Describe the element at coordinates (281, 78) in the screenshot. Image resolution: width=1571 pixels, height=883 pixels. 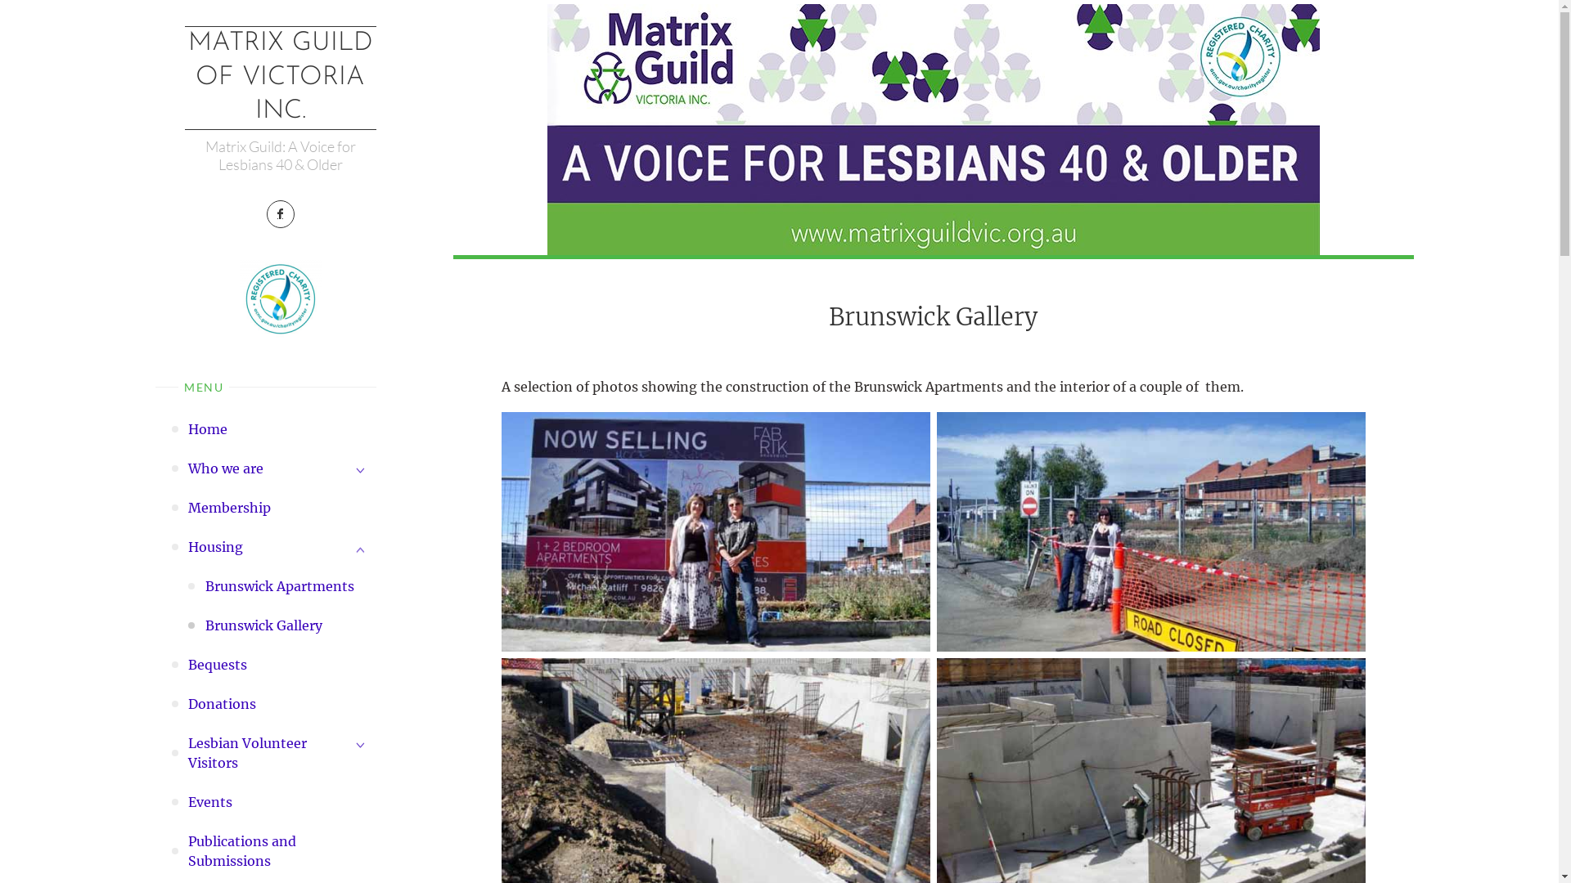
I see `MATRIX GUILD OF VICTORIA INC.` at that location.